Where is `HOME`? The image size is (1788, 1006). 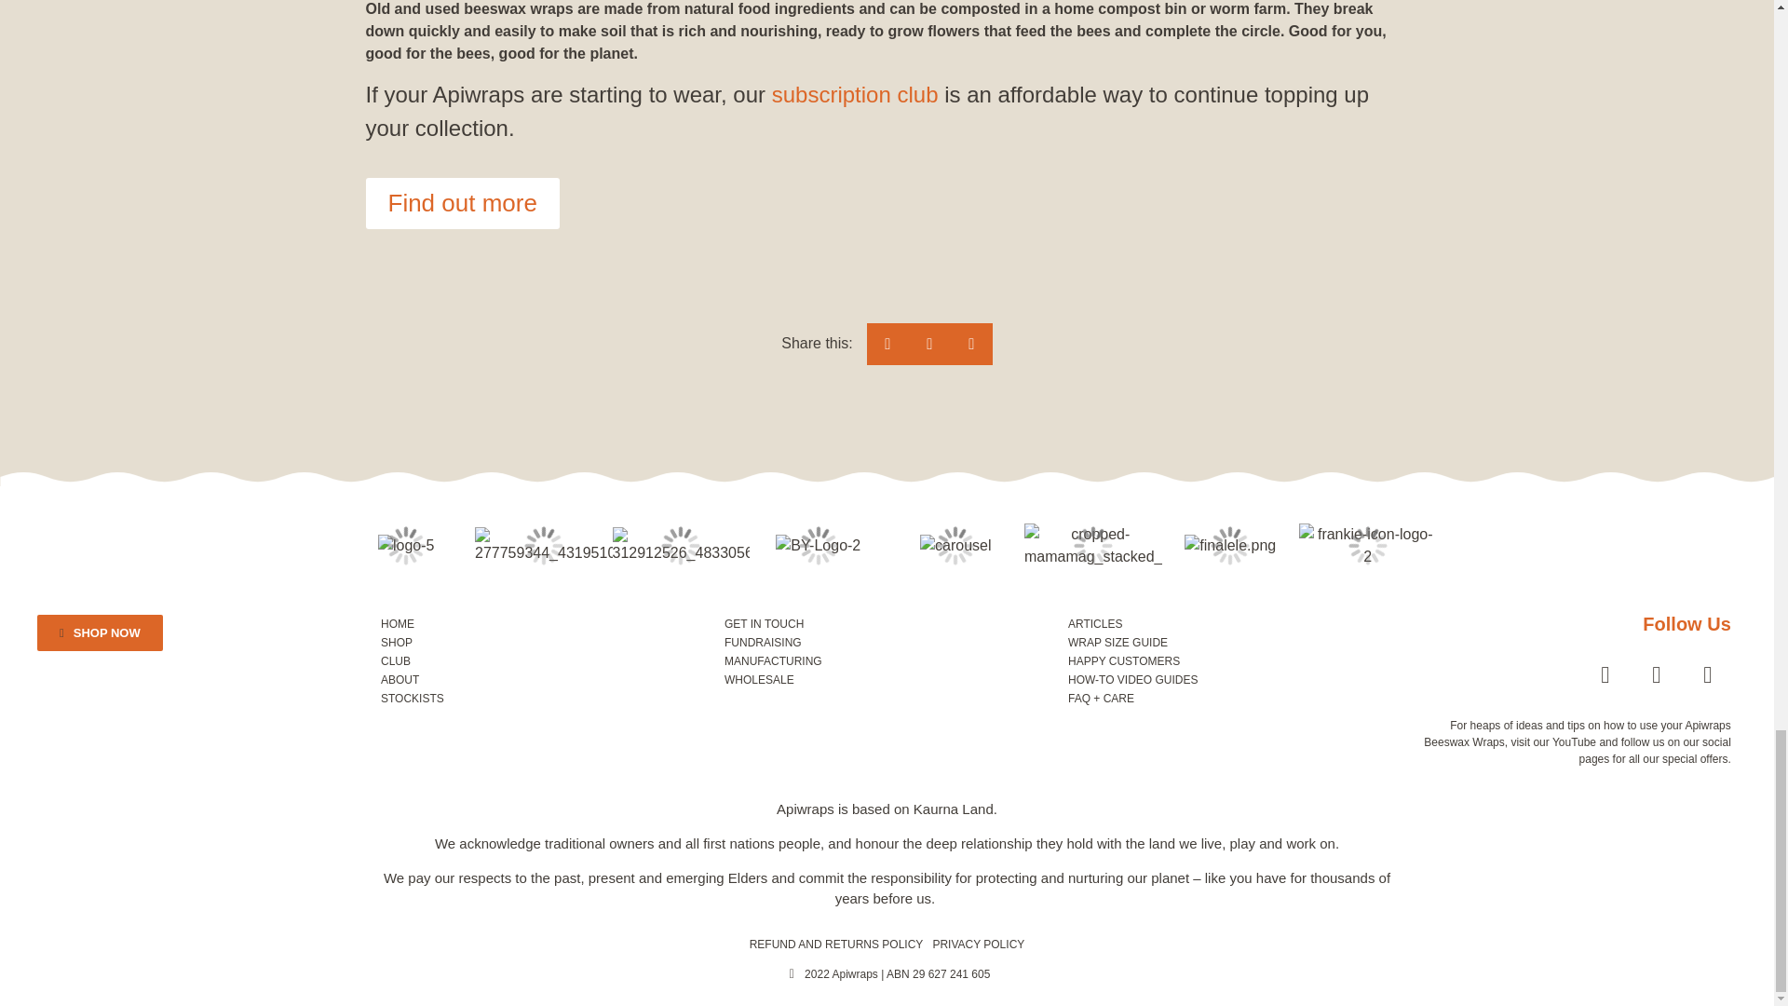
HOME is located at coordinates (543, 624).